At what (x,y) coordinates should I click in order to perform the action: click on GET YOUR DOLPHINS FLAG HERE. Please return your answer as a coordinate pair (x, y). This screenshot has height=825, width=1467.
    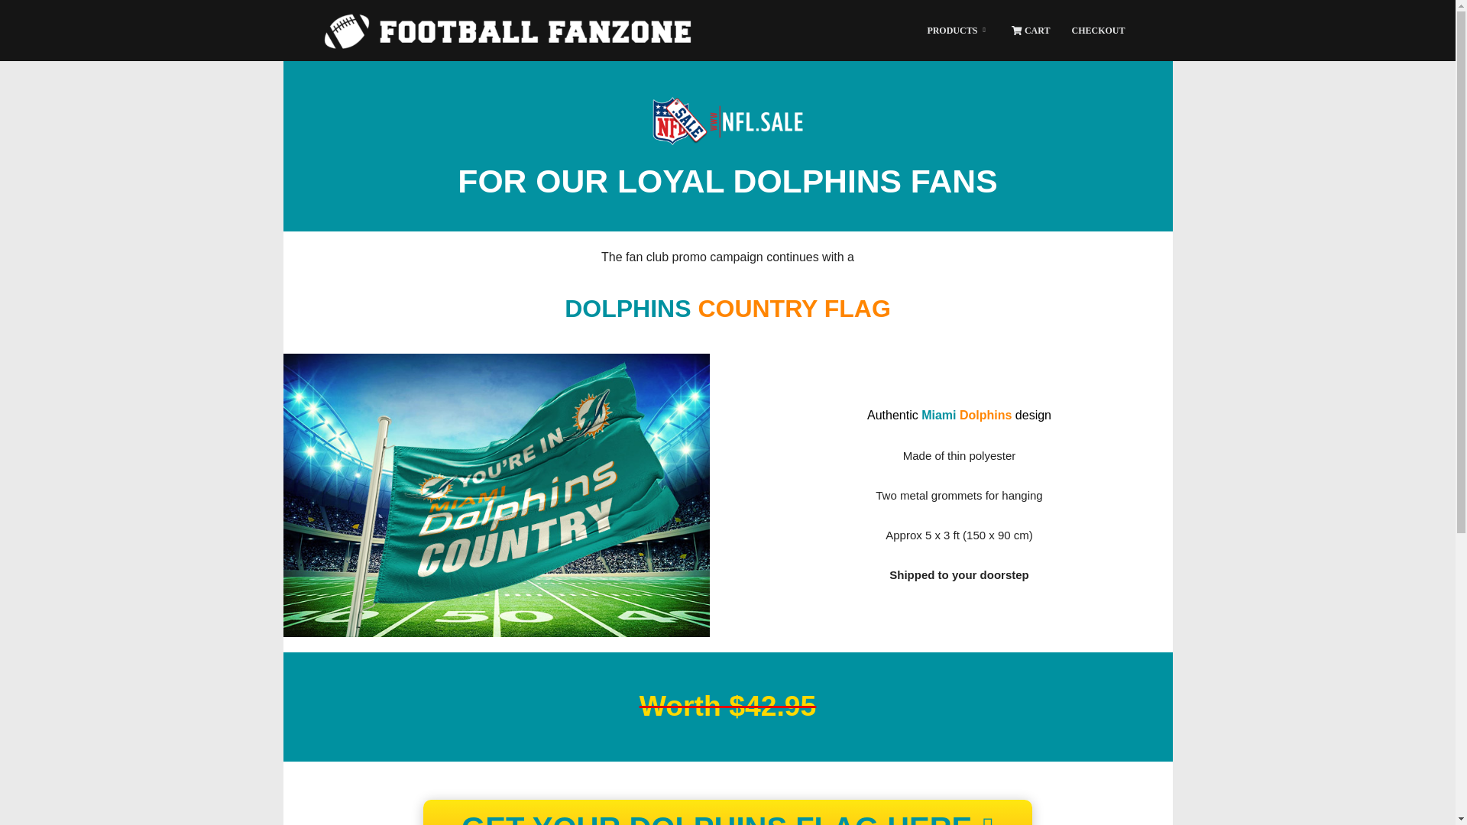
    Looking at the image, I should click on (727, 812).